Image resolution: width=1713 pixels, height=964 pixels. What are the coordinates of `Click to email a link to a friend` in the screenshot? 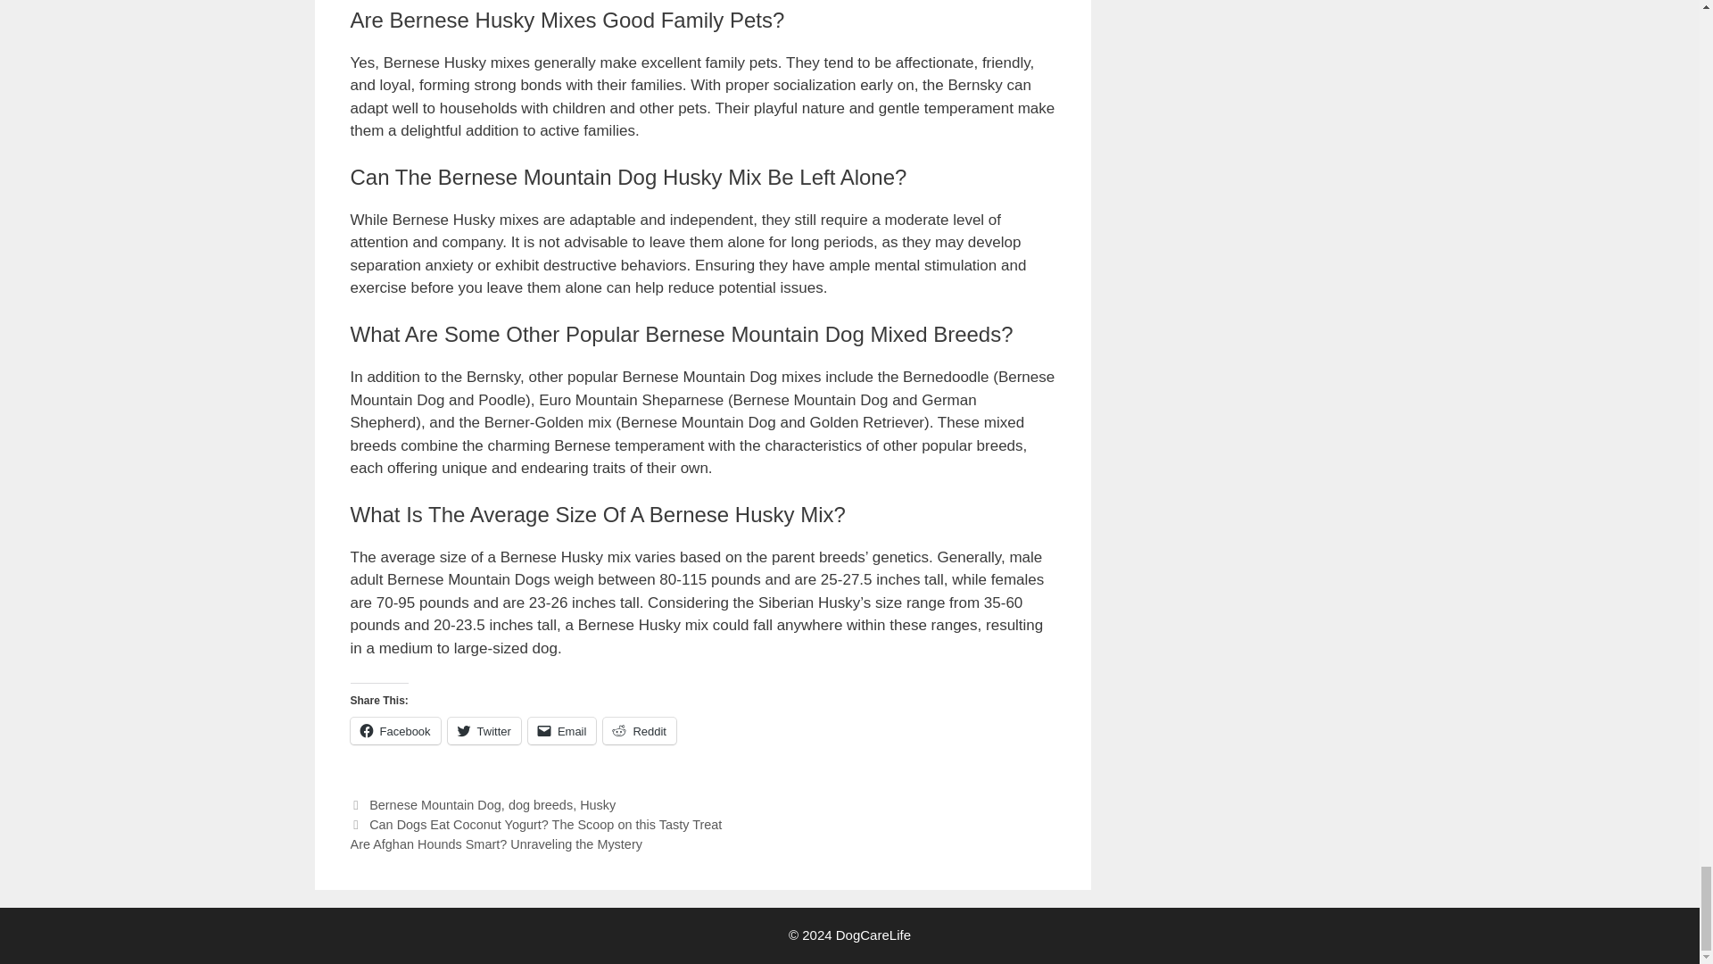 It's located at (562, 730).